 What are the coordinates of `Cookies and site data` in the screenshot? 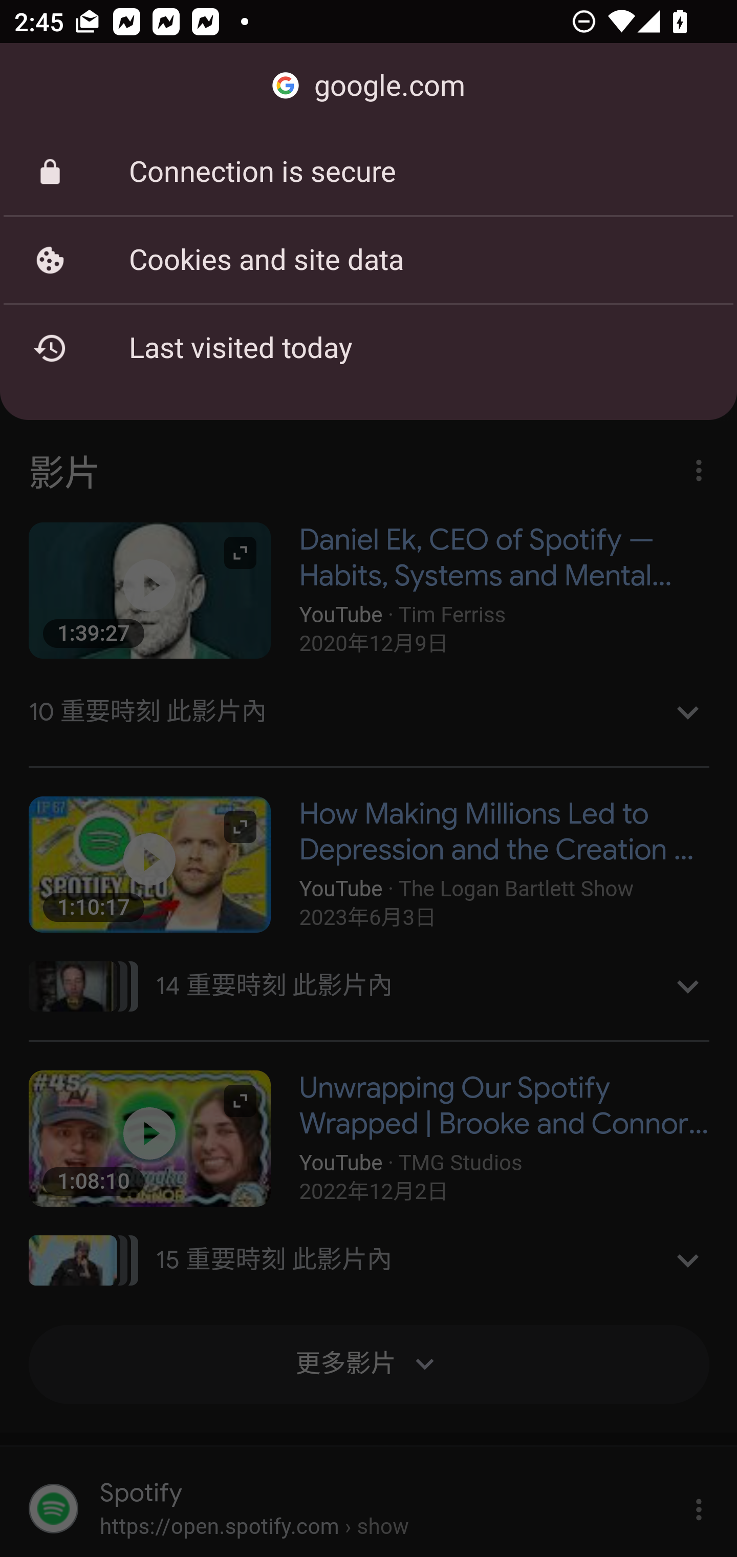 It's located at (368, 260).